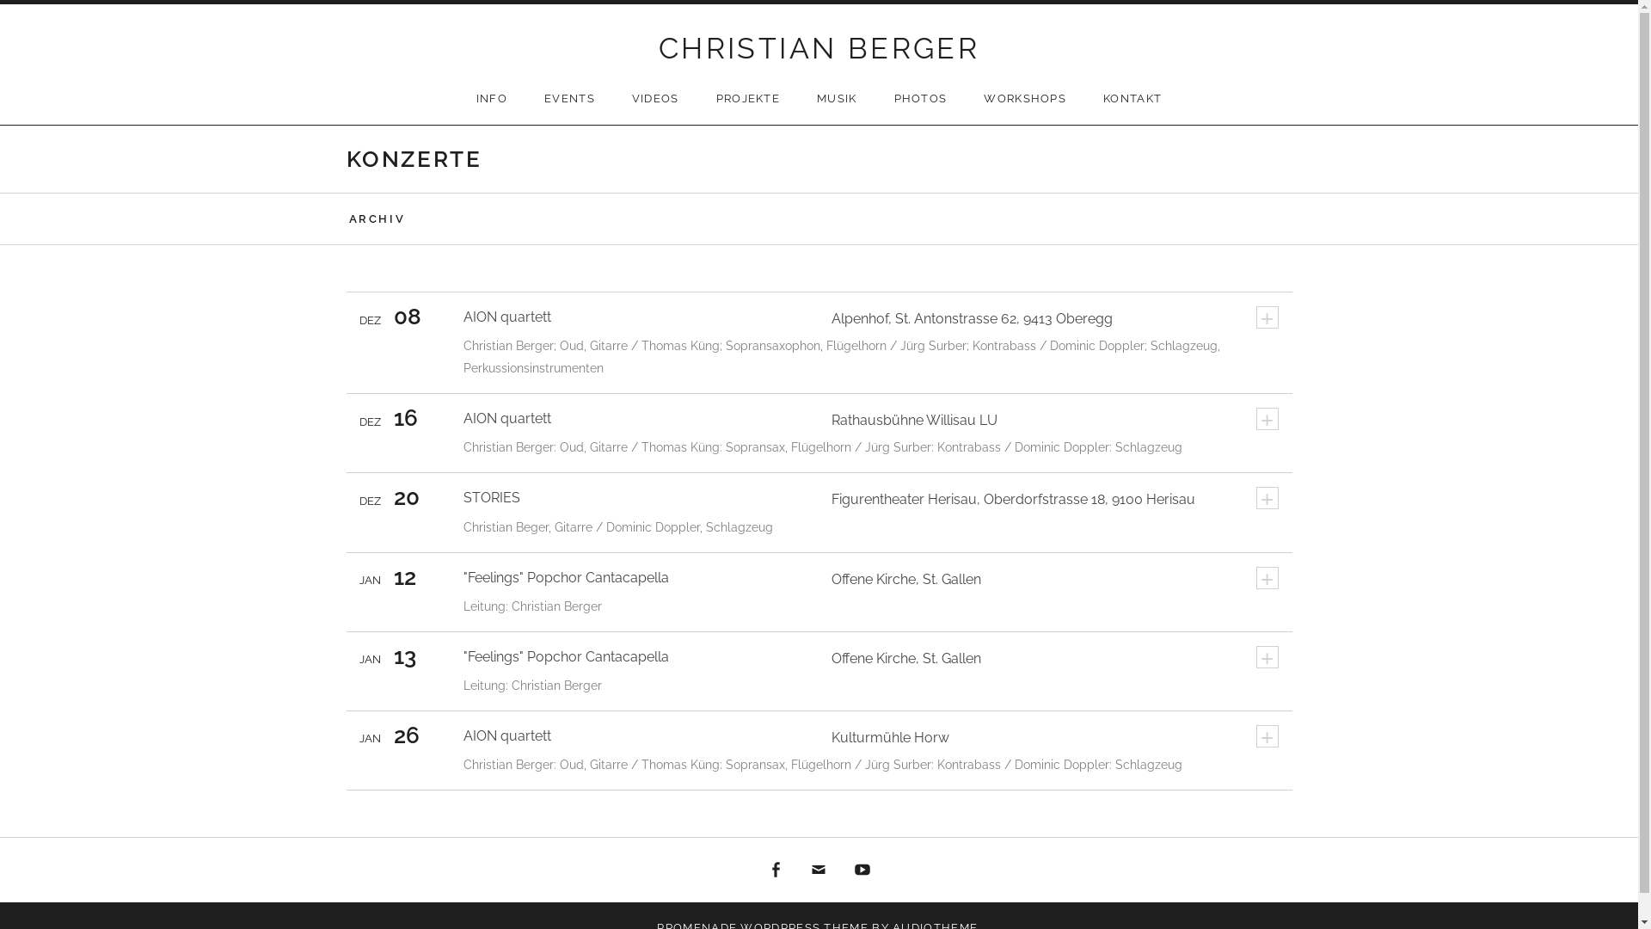 This screenshot has height=929, width=1651. Describe the element at coordinates (819, 48) in the screenshot. I see `CHRISTIAN BERGER` at that location.